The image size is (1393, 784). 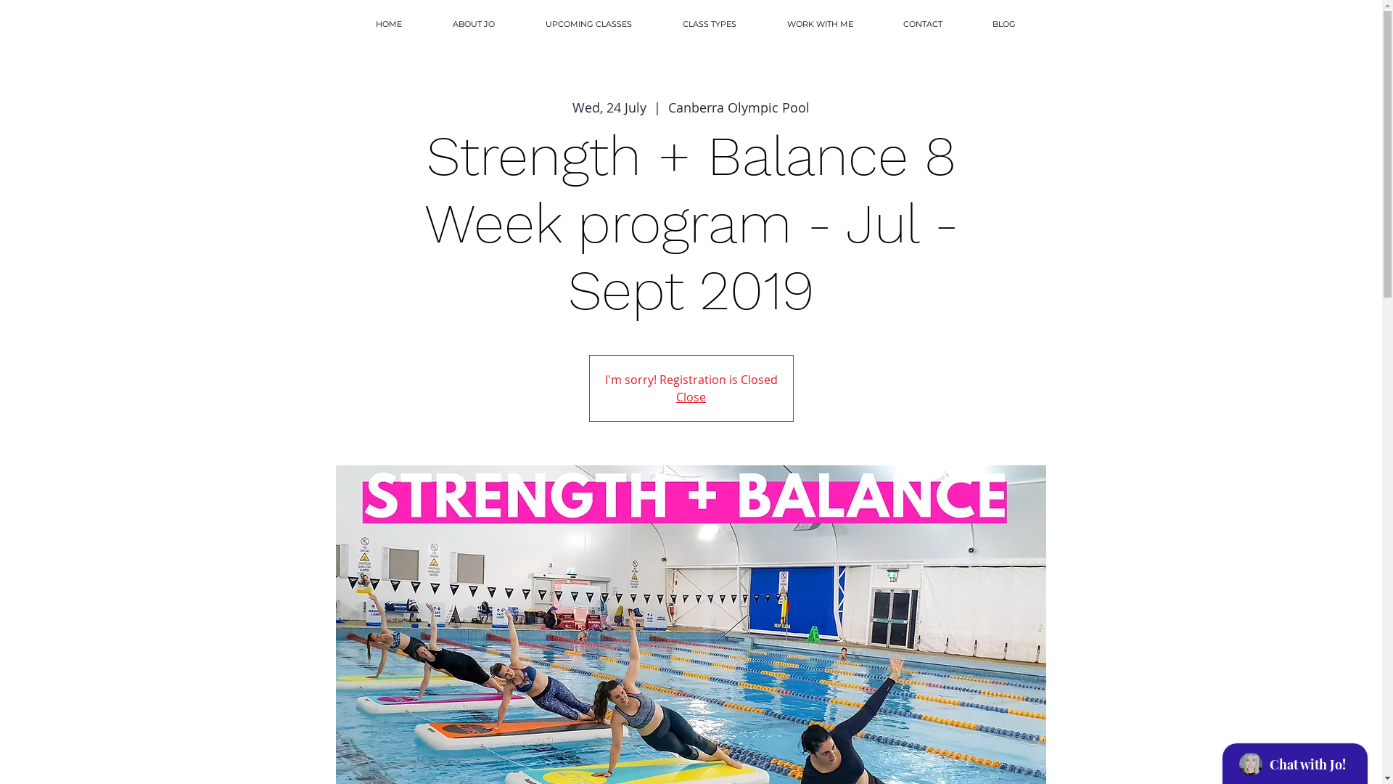 What do you see at coordinates (573, 25) in the screenshot?
I see `UPCOMING CLASSES` at bounding box center [573, 25].